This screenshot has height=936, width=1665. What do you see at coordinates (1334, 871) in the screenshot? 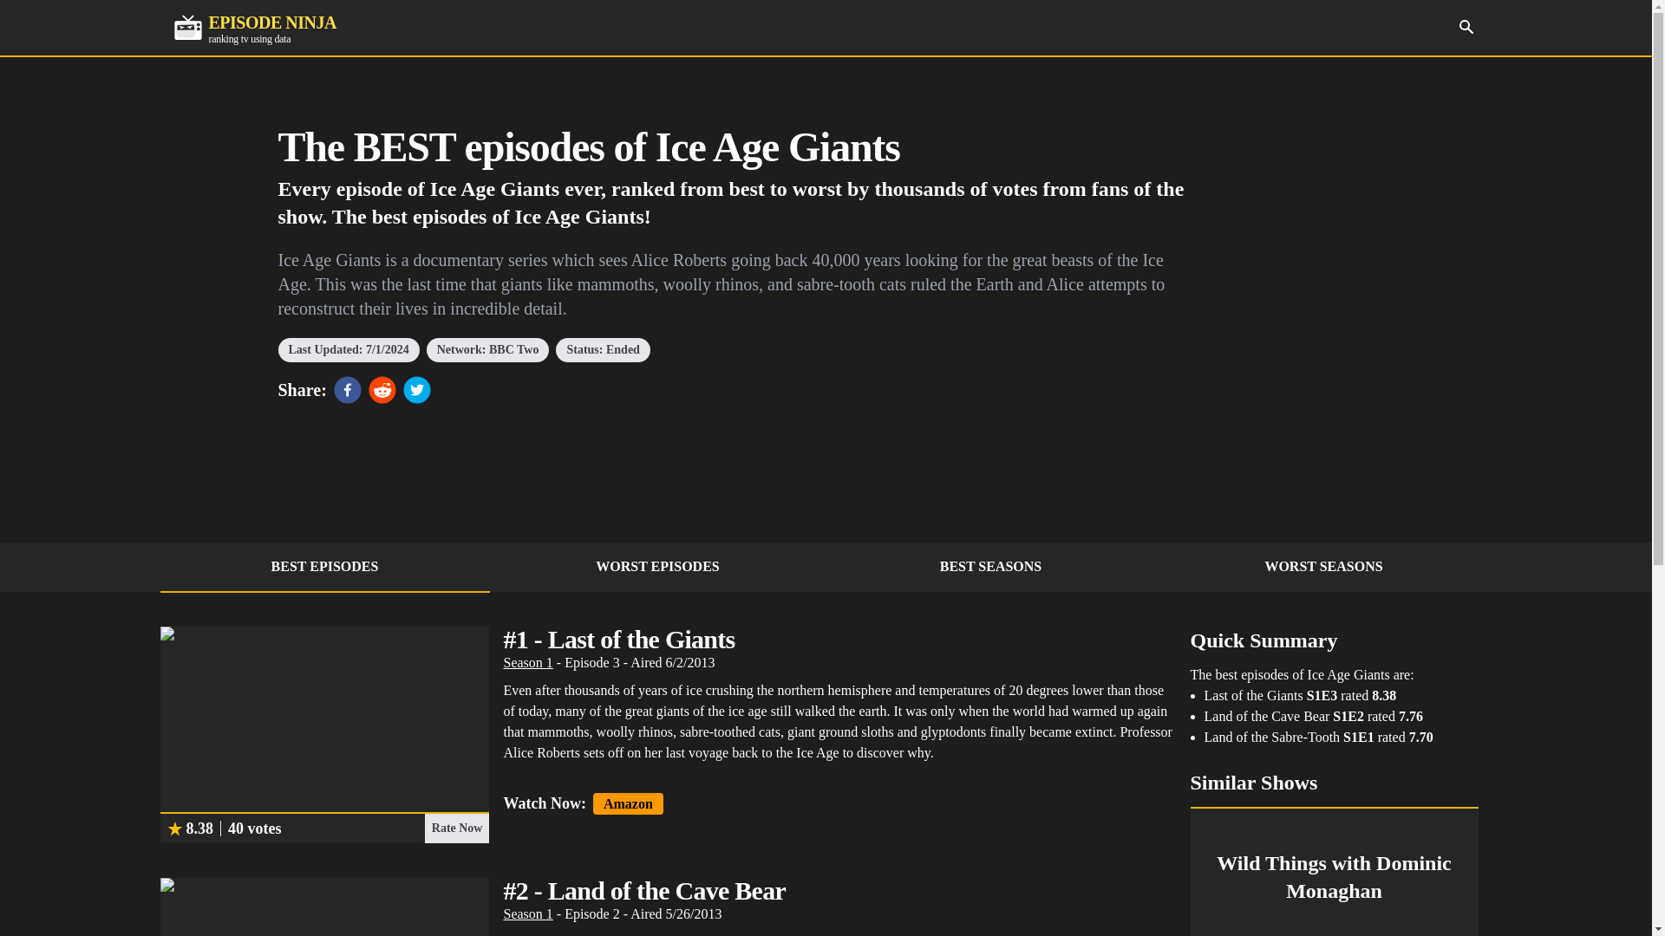
I see `BEST EPISODES` at bounding box center [1334, 871].